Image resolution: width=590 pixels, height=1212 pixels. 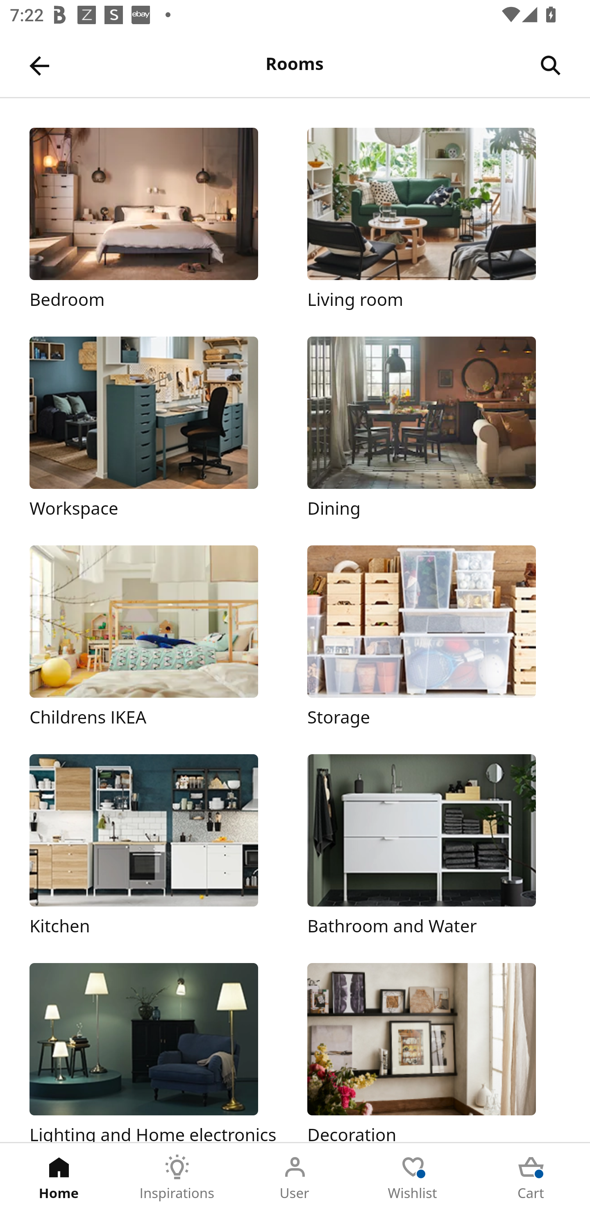 I want to click on Cart
Tab 5 of 5, so click(x=531, y=1178).